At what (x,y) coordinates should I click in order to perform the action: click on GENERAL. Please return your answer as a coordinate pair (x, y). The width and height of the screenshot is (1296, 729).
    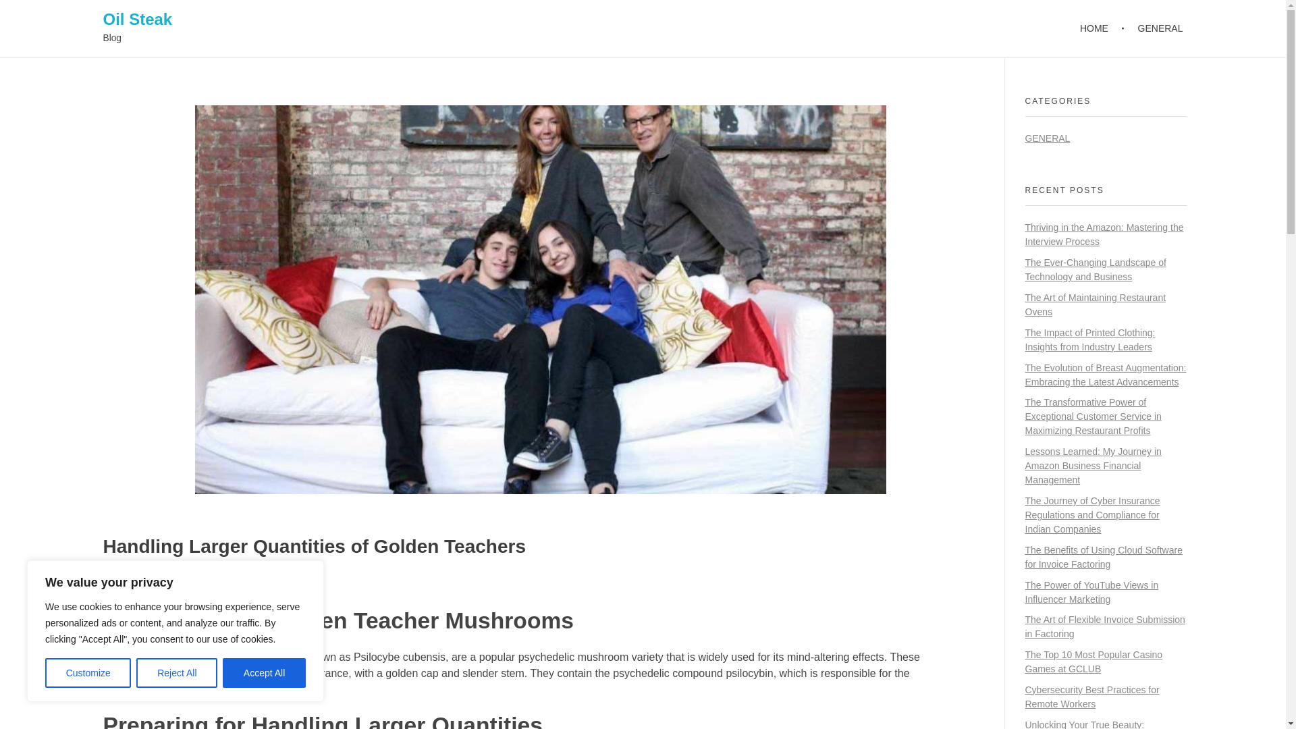
    Looking at the image, I should click on (1048, 138).